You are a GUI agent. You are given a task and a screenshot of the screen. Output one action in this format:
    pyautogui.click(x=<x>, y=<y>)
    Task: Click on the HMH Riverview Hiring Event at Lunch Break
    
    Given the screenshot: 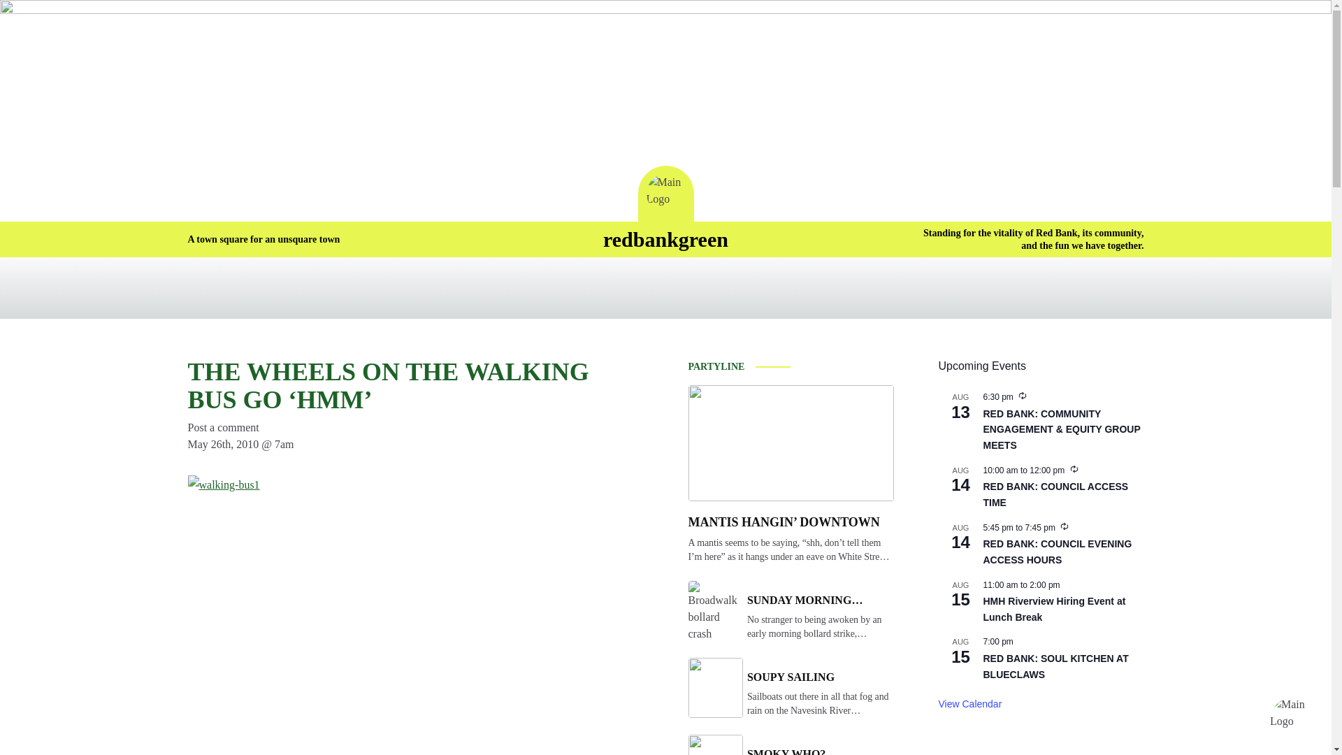 What is the action you would take?
    pyautogui.click(x=1054, y=610)
    